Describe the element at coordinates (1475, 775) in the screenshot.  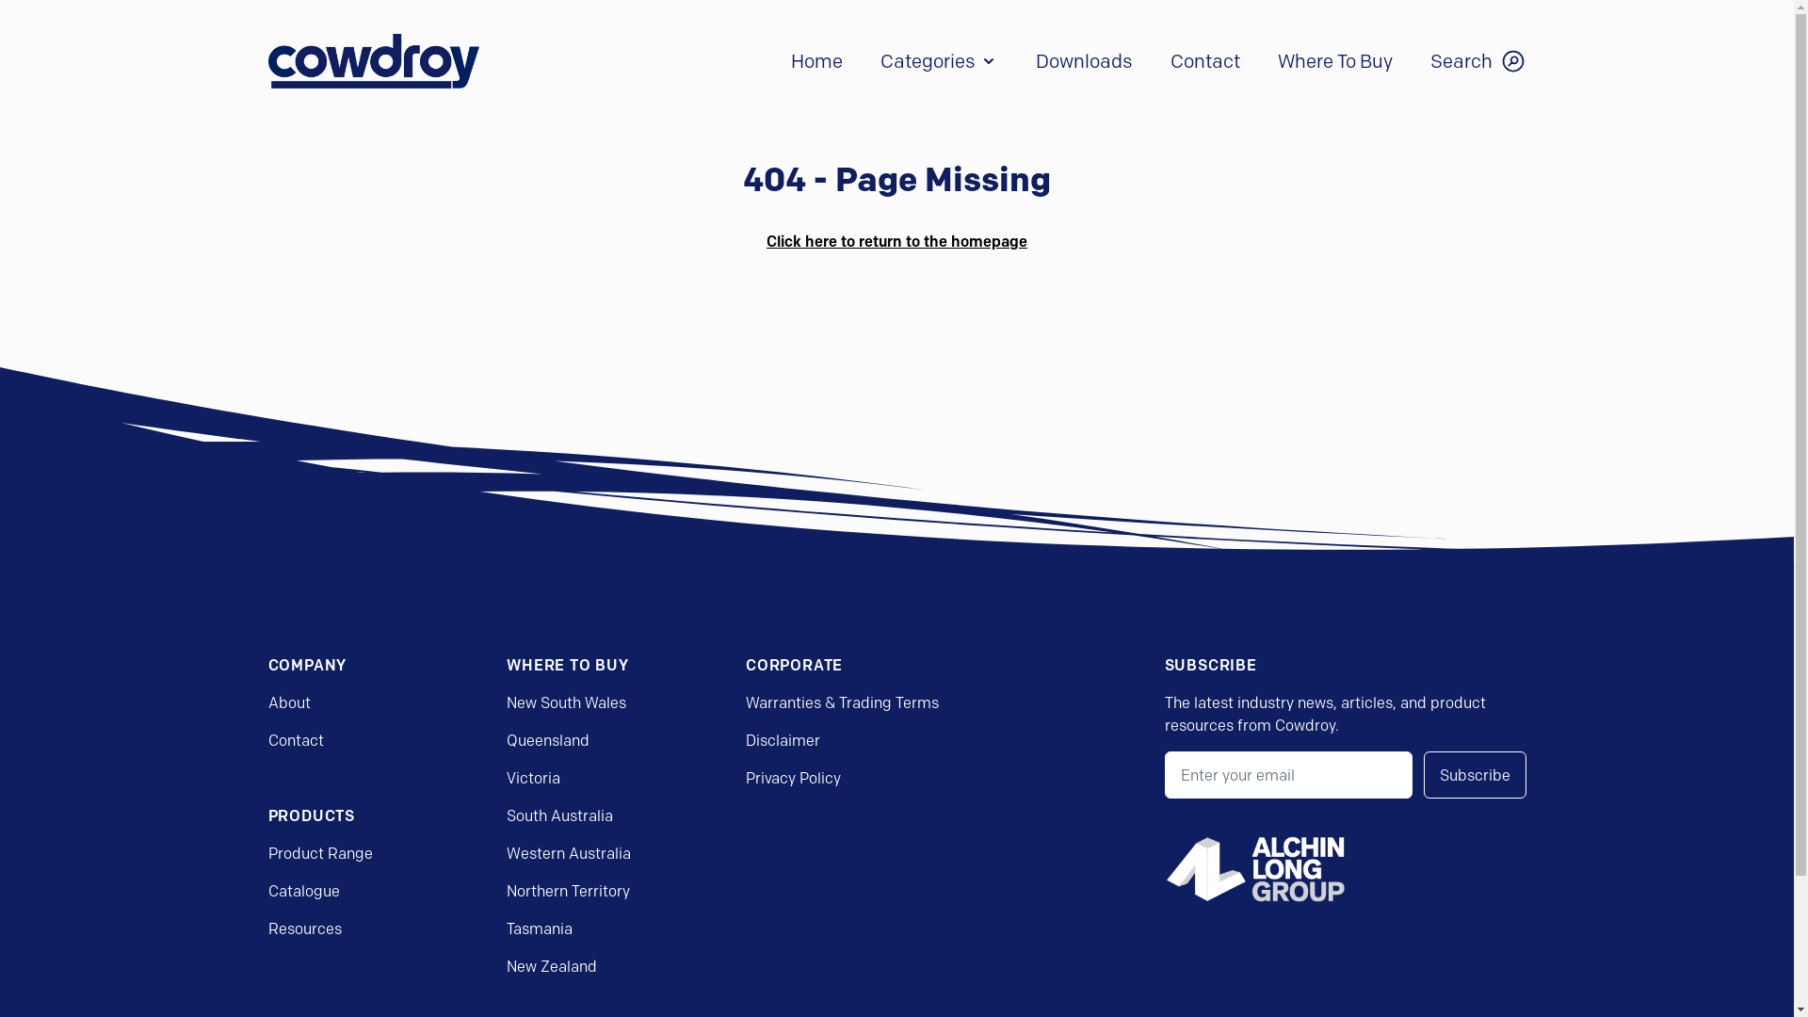
I see `Subscribe` at that location.